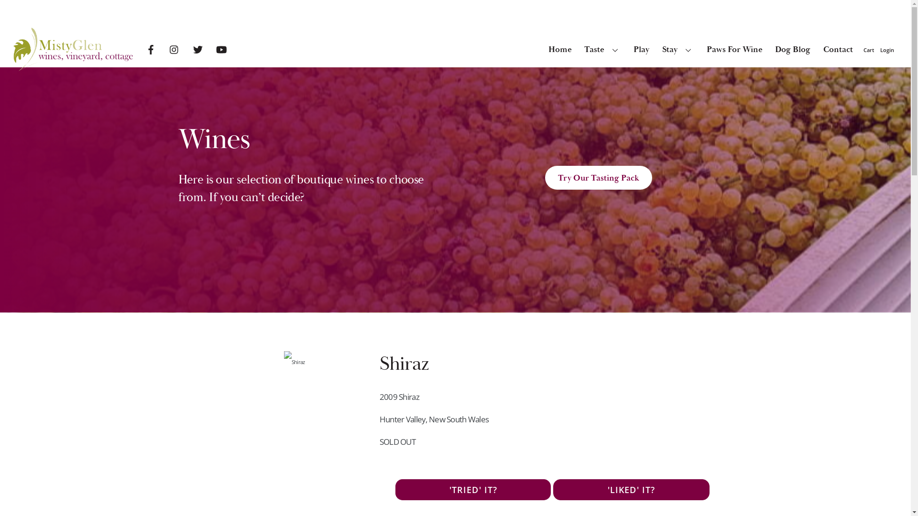  I want to click on MistyGlen-web-logo, so click(73, 50).